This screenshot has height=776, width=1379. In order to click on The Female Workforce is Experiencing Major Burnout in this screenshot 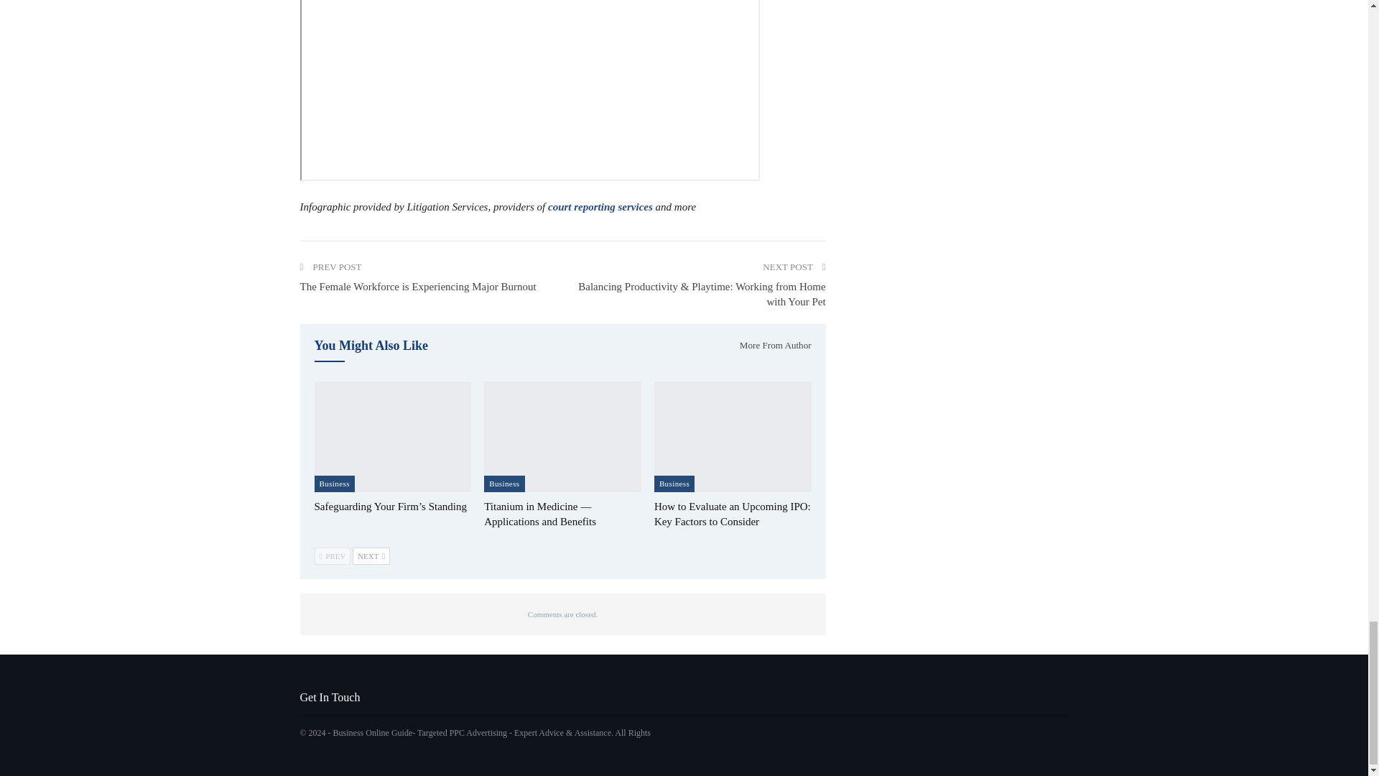, I will do `click(418, 286)`.